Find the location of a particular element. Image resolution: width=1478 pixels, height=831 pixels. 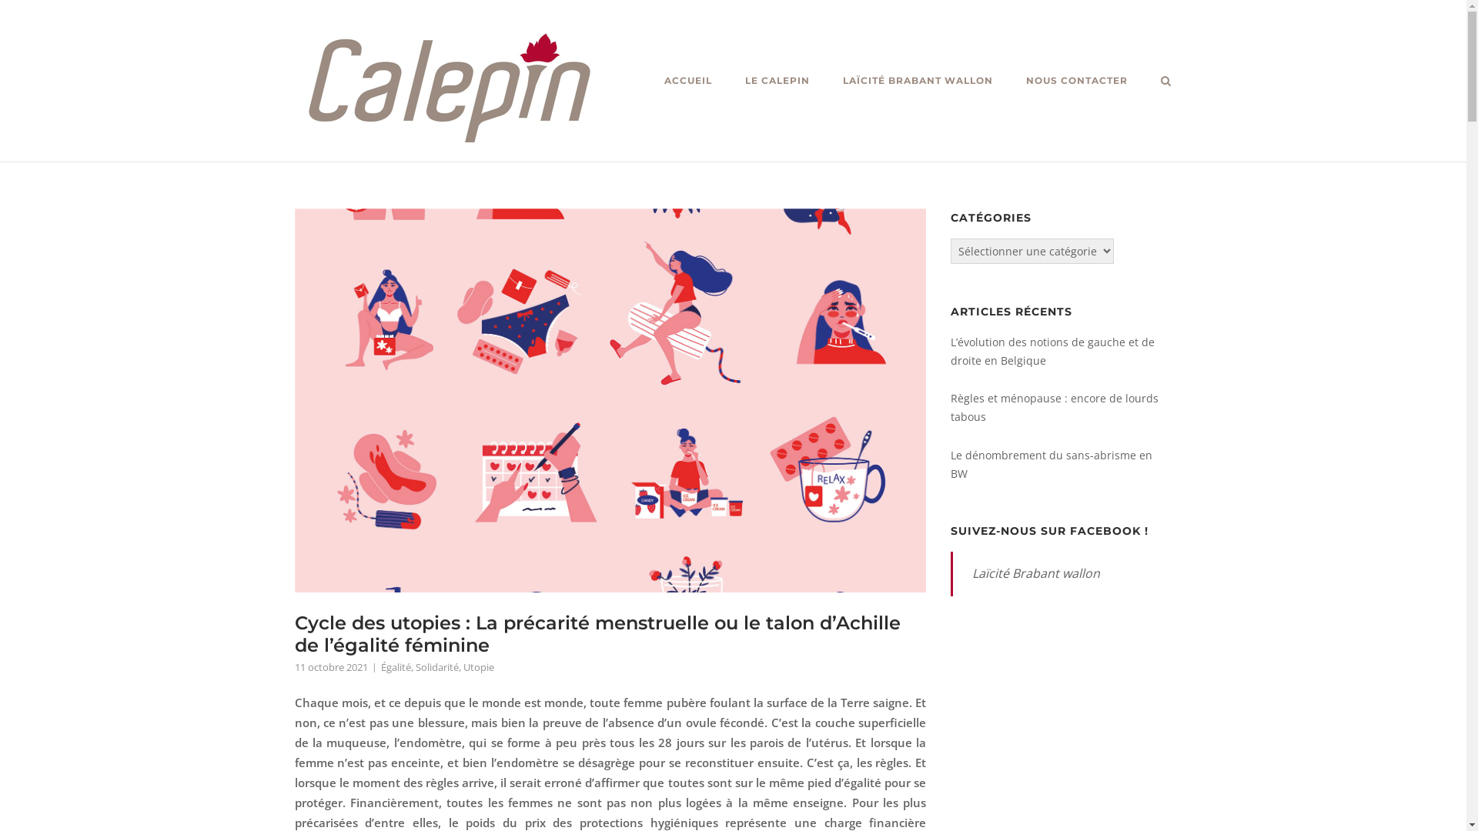

NOUS CONTACTER is located at coordinates (1076, 83).